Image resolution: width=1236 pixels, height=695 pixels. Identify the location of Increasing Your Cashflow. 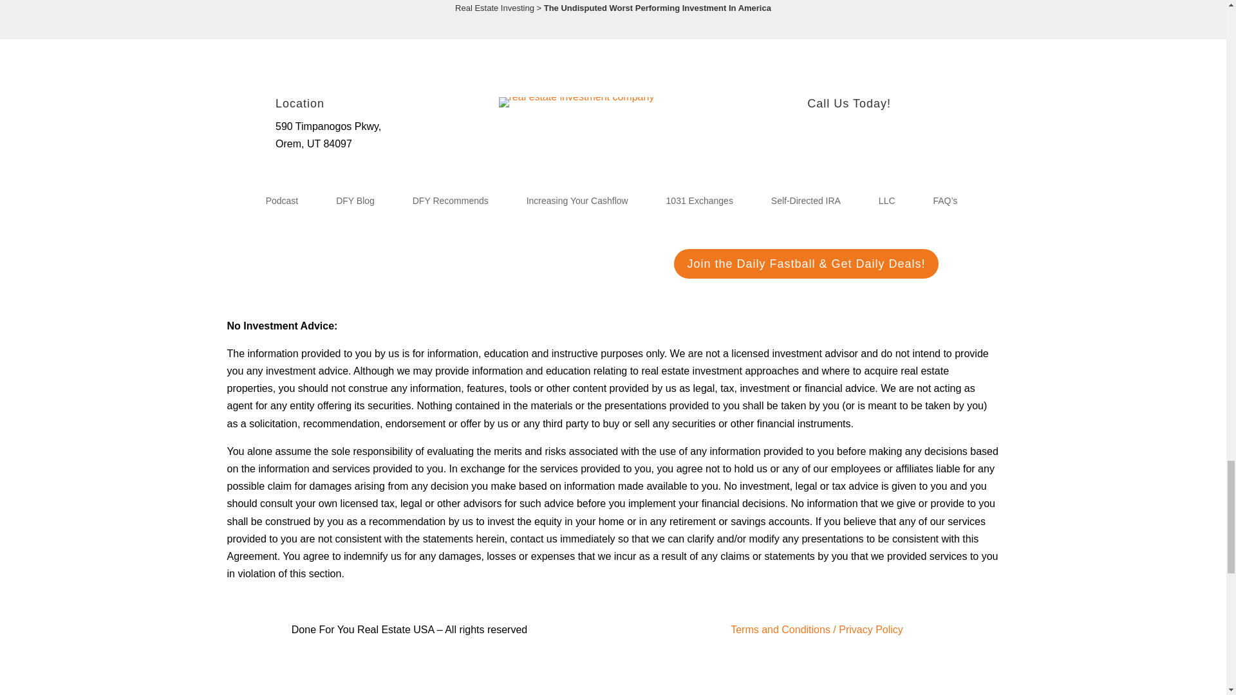
(577, 203).